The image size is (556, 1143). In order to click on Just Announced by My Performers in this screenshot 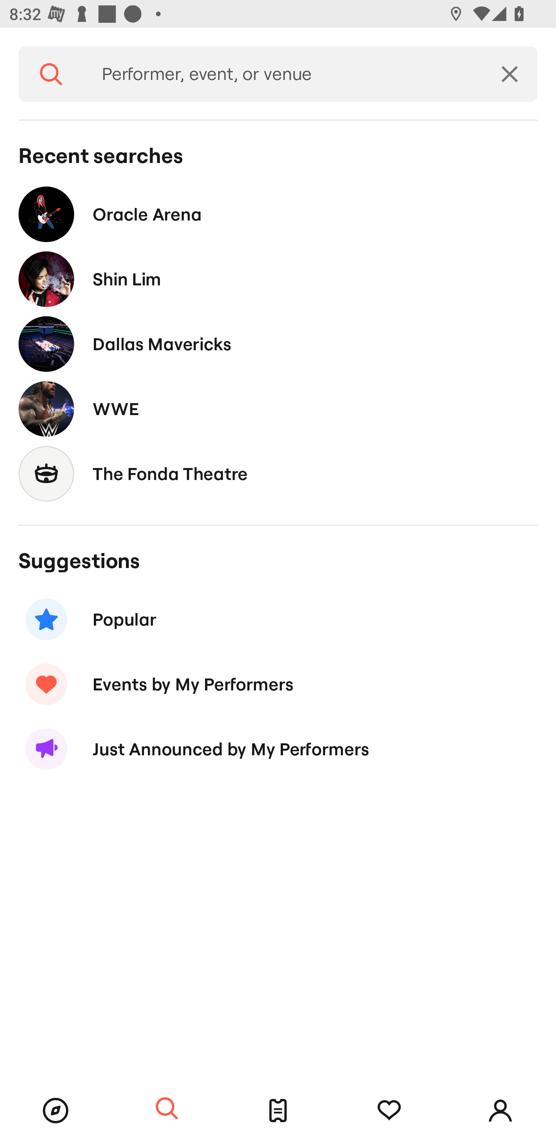, I will do `click(278, 749)`.